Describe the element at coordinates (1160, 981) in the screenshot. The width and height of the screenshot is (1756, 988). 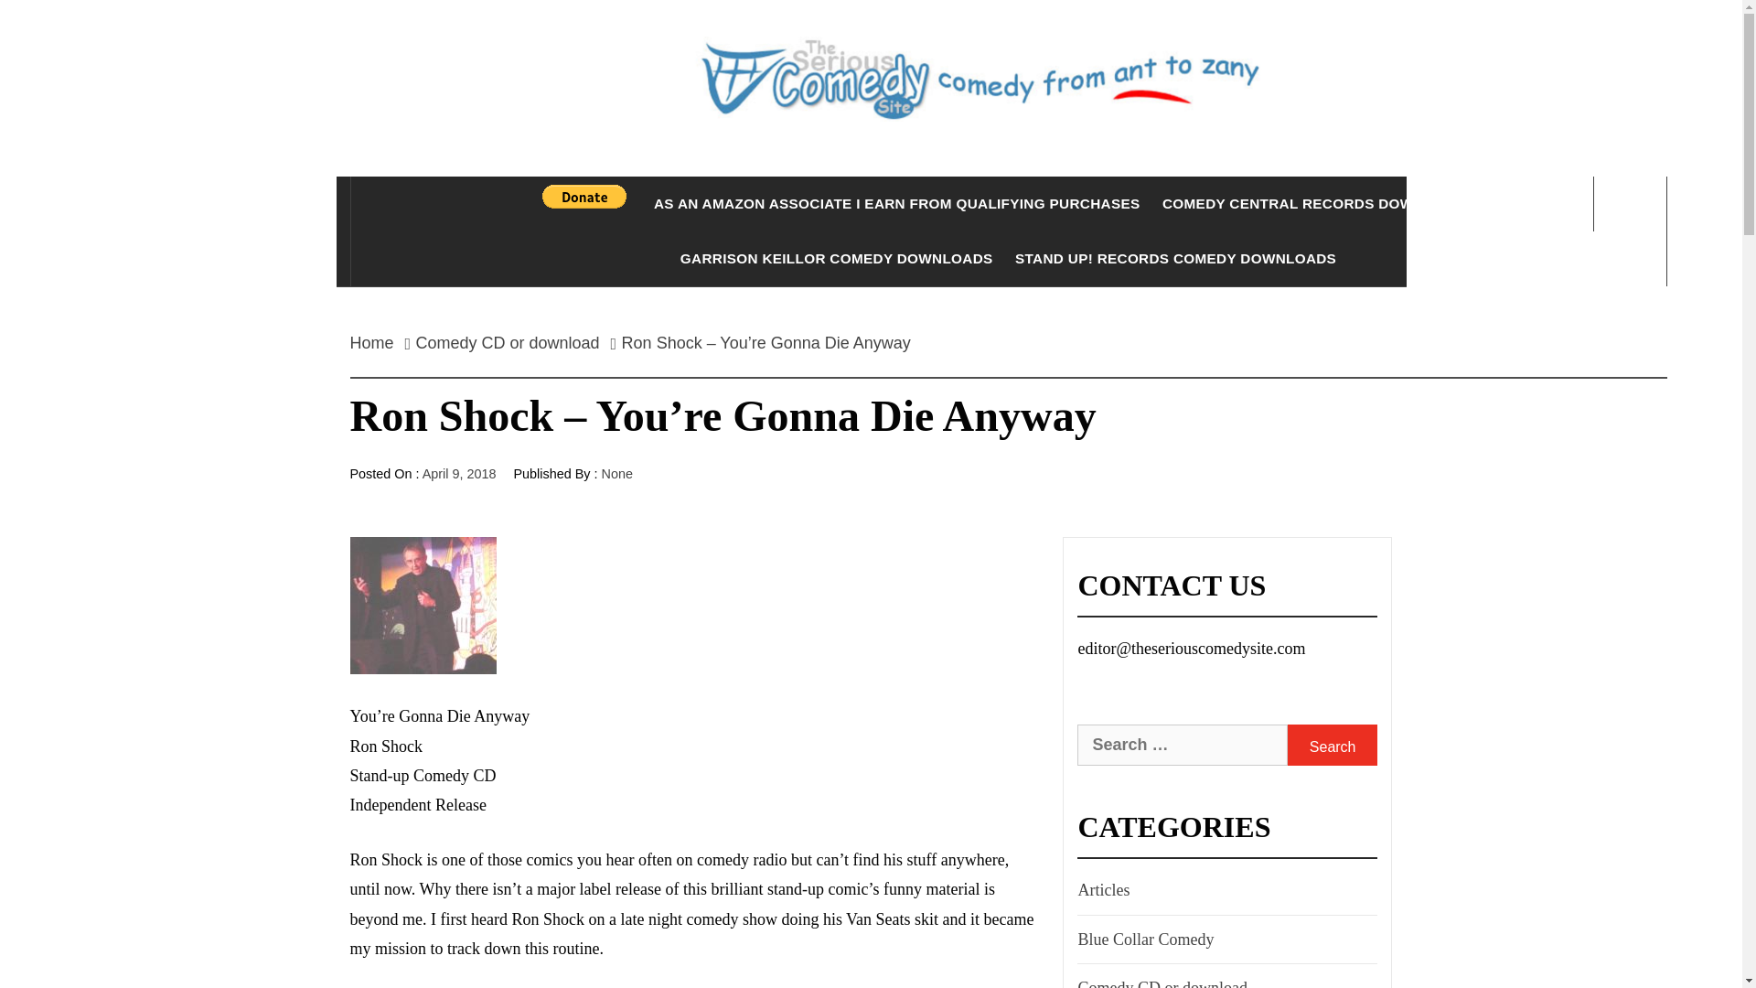
I see `Comedy CD or download` at that location.